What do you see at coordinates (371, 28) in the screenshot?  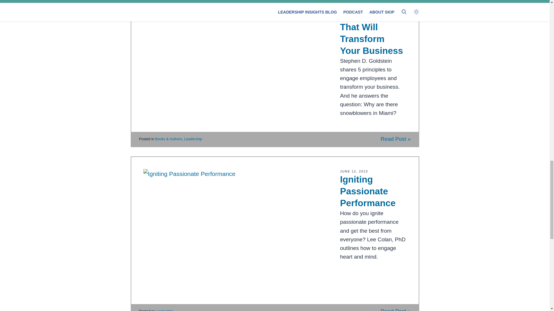 I see `5 Principles of Engagement That Will Transform Your Business` at bounding box center [371, 28].